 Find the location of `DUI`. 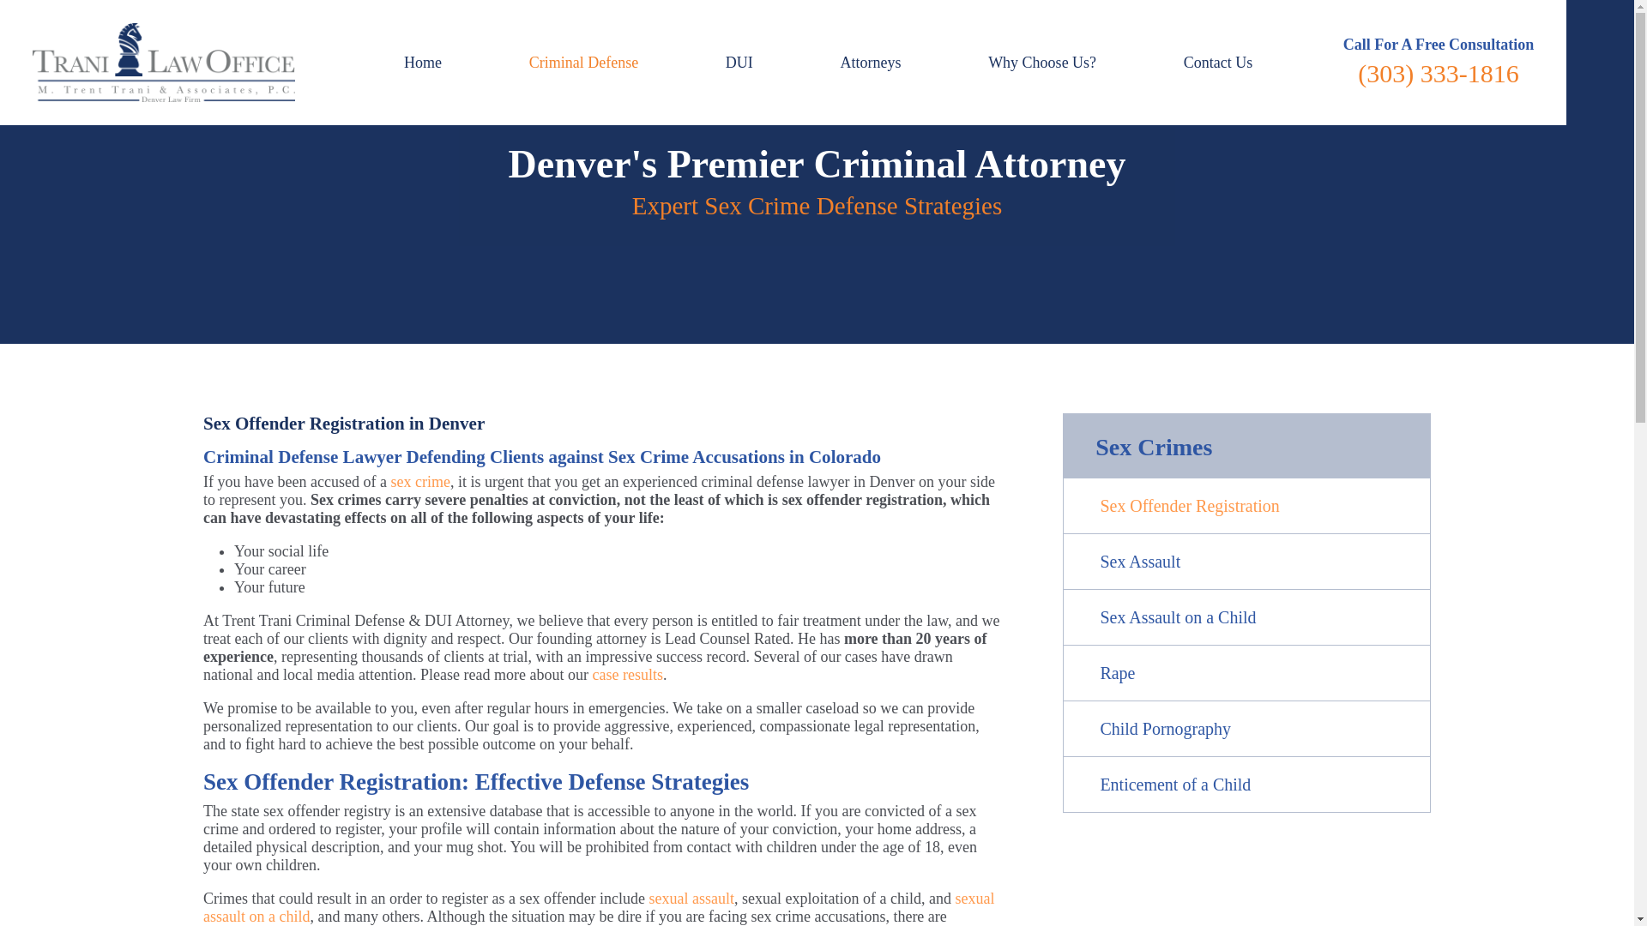

DUI is located at coordinates (739, 62).